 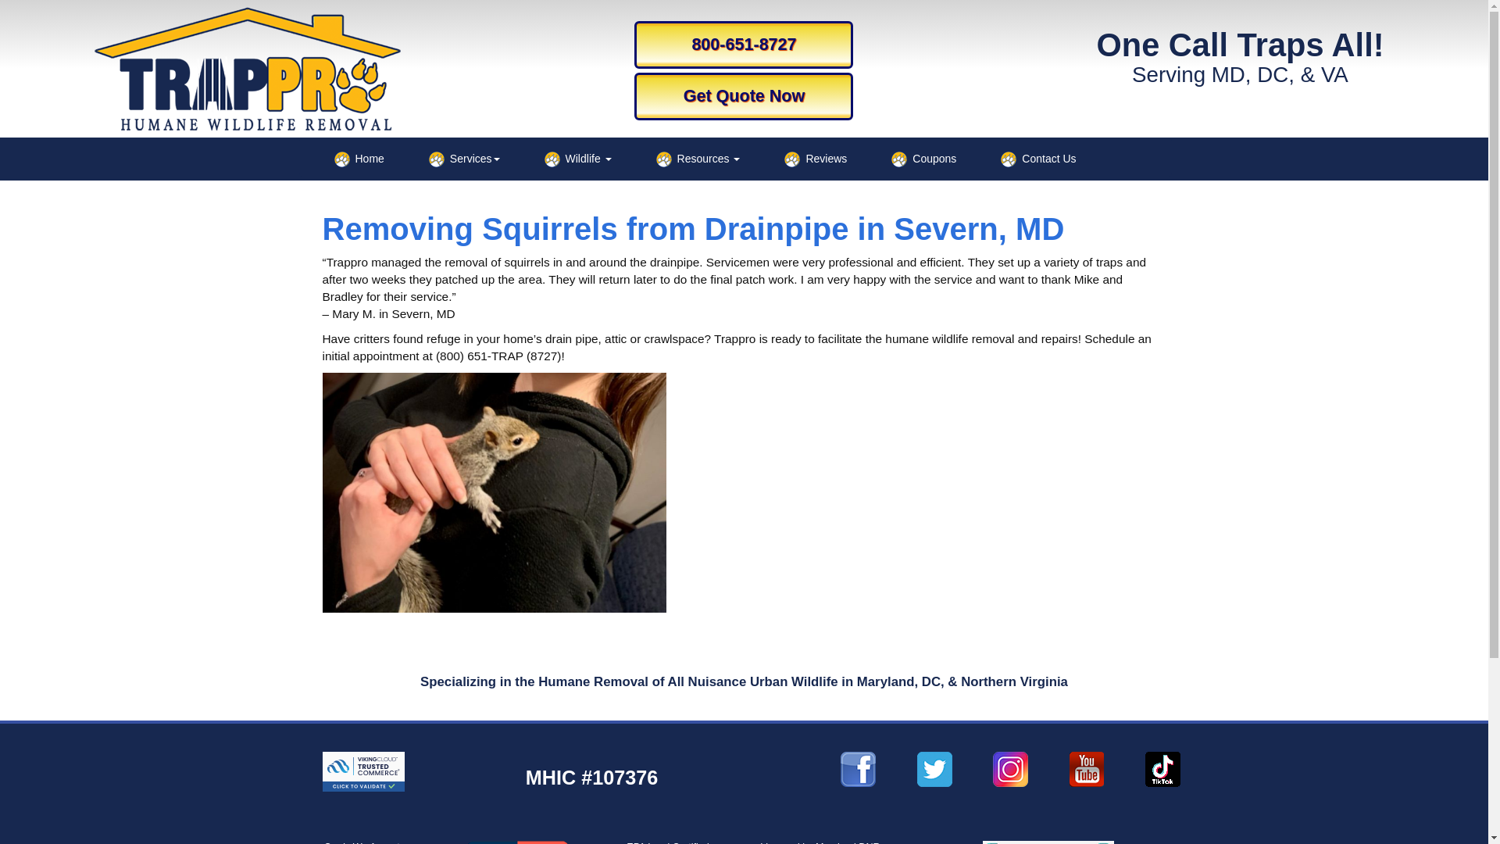 What do you see at coordinates (577, 159) in the screenshot?
I see `Wildlife` at bounding box center [577, 159].